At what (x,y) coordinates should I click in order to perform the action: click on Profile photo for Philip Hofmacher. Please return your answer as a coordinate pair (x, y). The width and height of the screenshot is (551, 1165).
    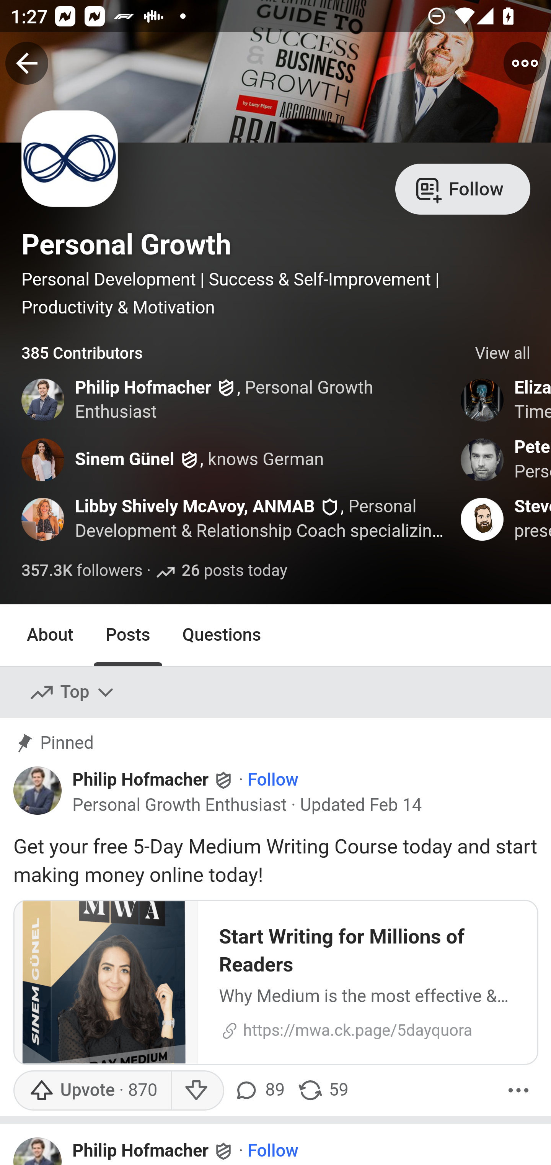
    Looking at the image, I should click on (38, 790).